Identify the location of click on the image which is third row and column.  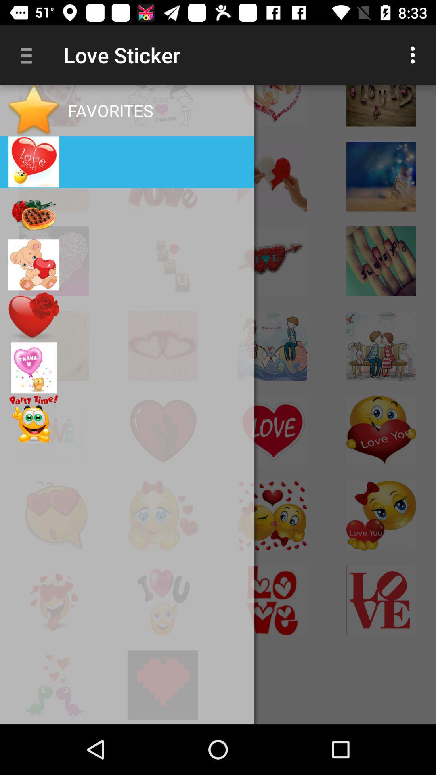
(272, 262).